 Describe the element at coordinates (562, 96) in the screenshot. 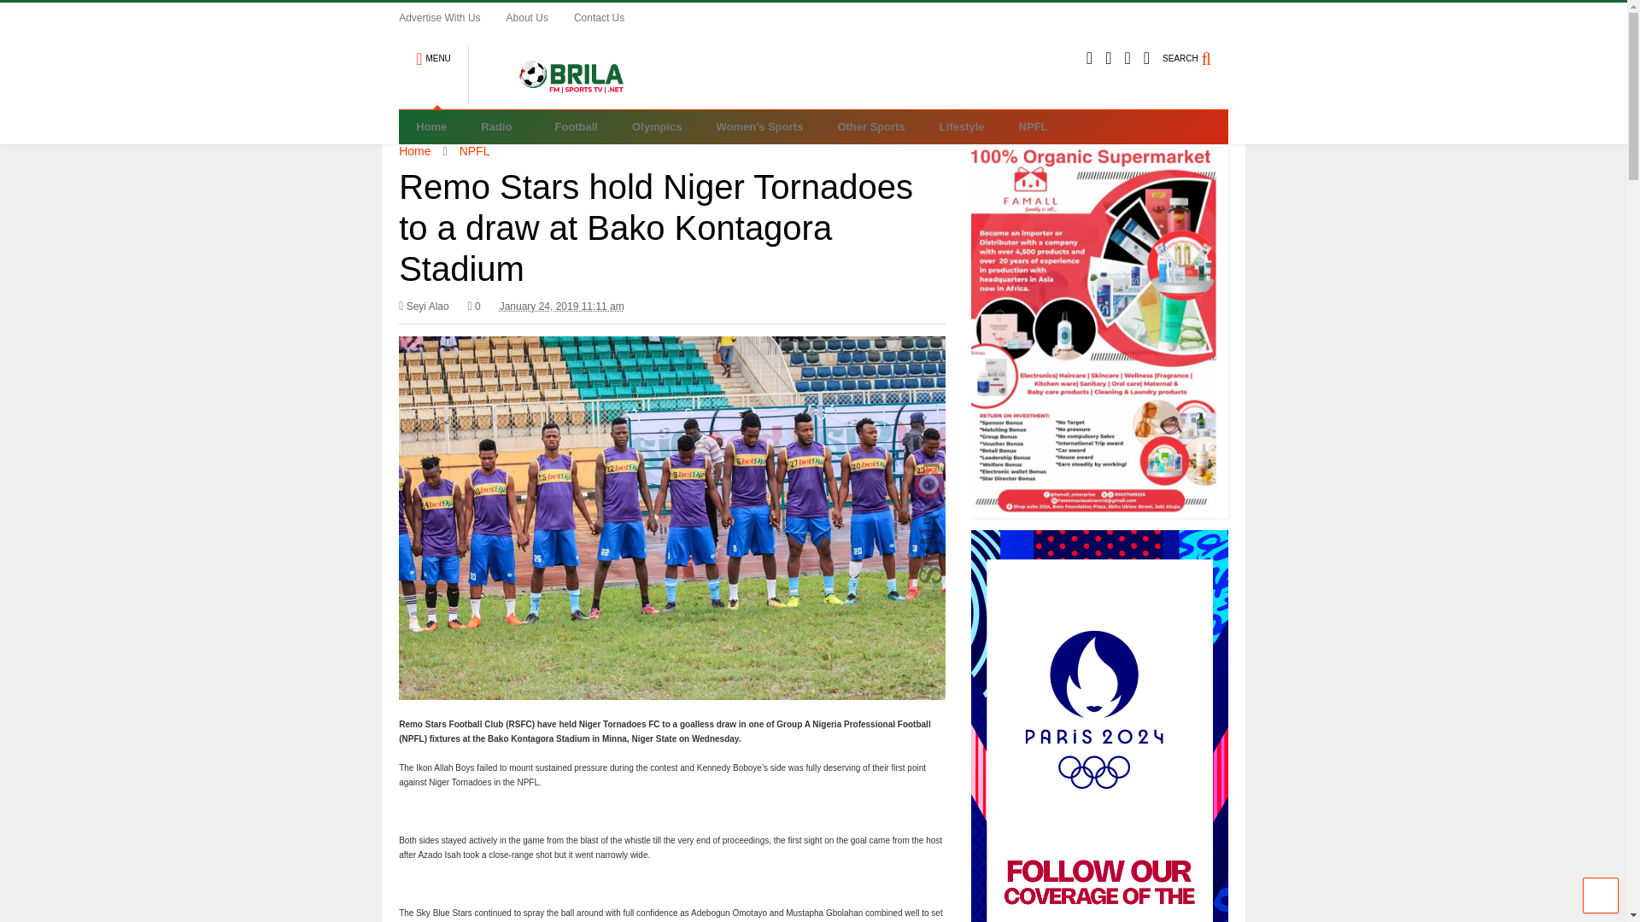

I see `Latest Sports News In Nigeria` at that location.